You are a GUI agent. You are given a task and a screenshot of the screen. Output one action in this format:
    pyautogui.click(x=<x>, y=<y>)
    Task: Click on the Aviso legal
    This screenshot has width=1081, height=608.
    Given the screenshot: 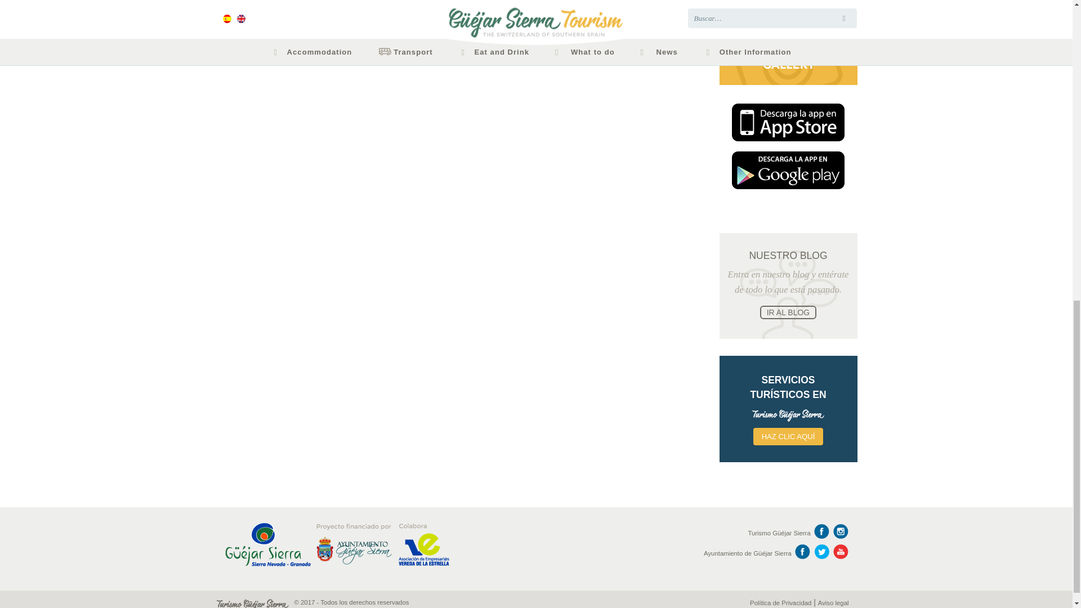 What is the action you would take?
    pyautogui.click(x=833, y=602)
    